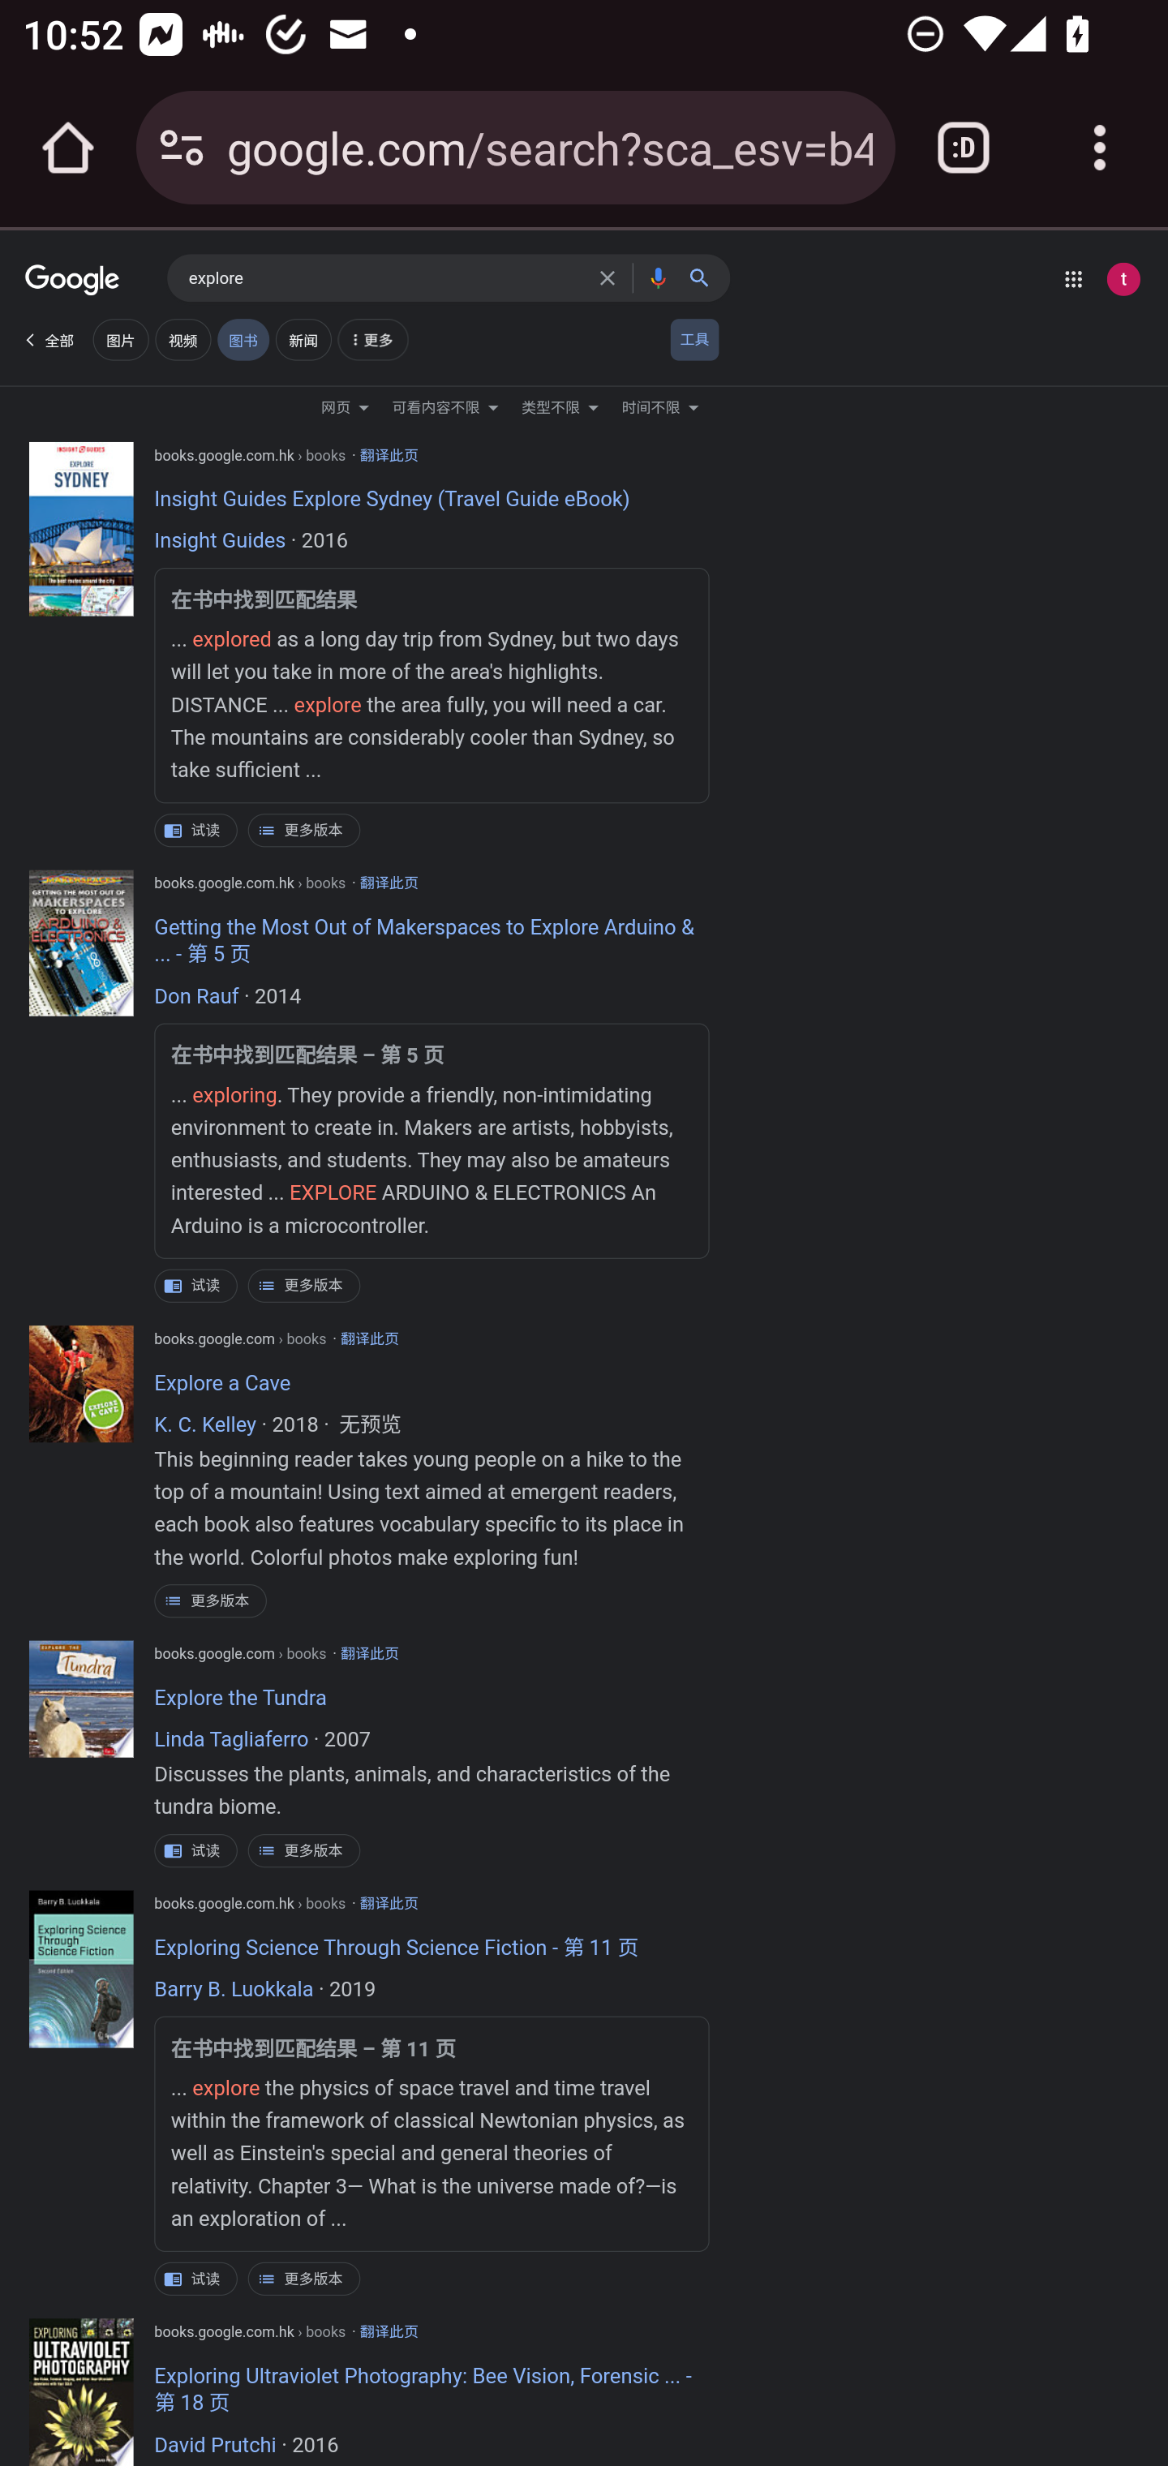  I want to click on 全部, so click(48, 339).